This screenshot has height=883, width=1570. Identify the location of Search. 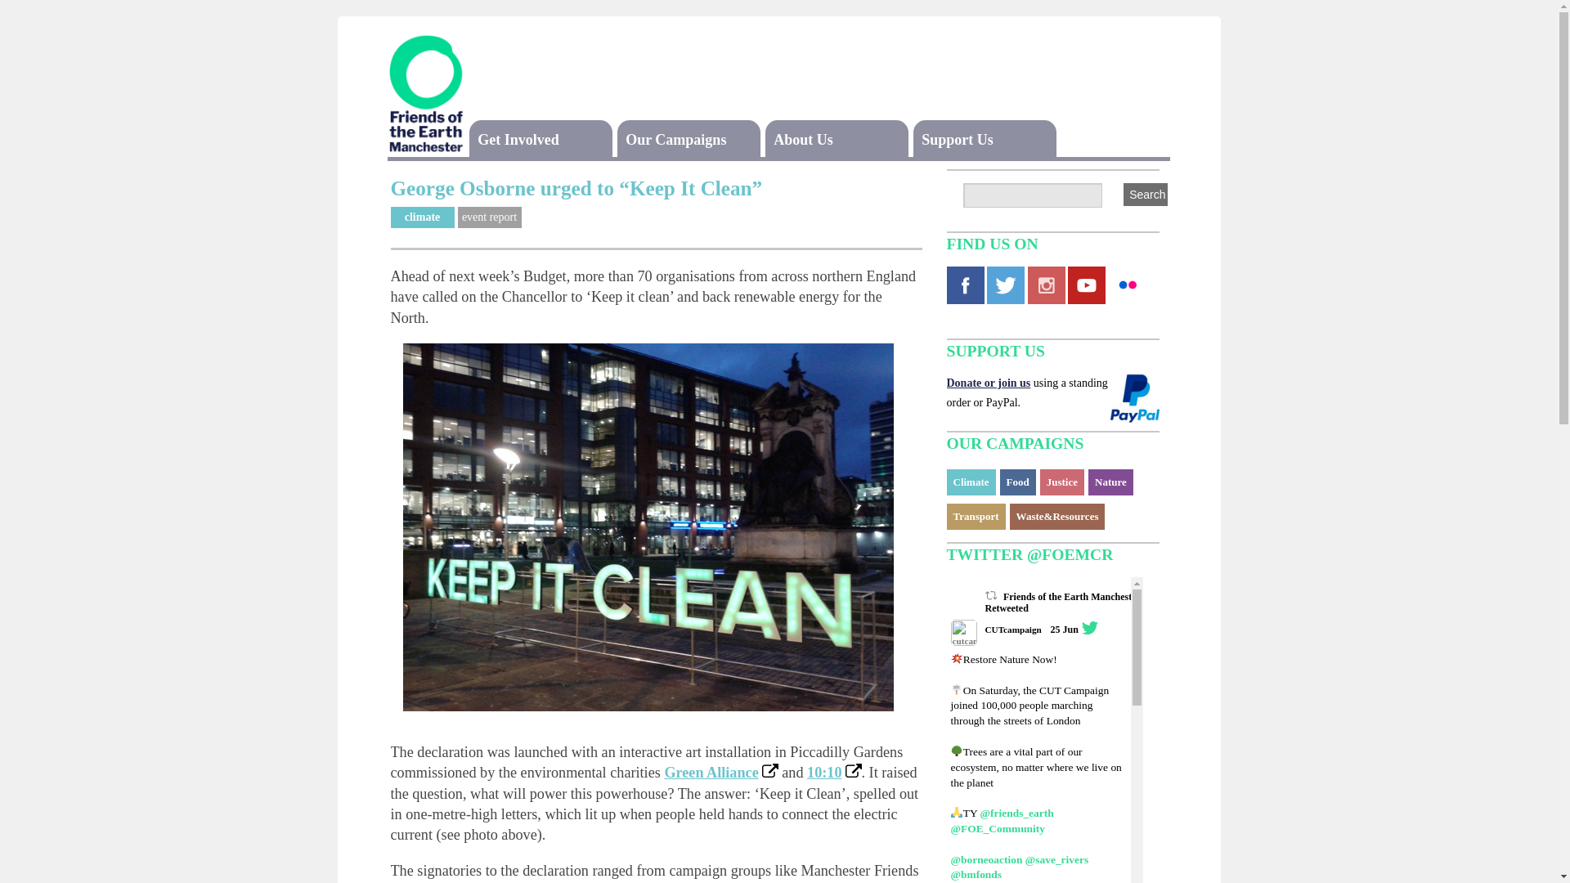
(1147, 194).